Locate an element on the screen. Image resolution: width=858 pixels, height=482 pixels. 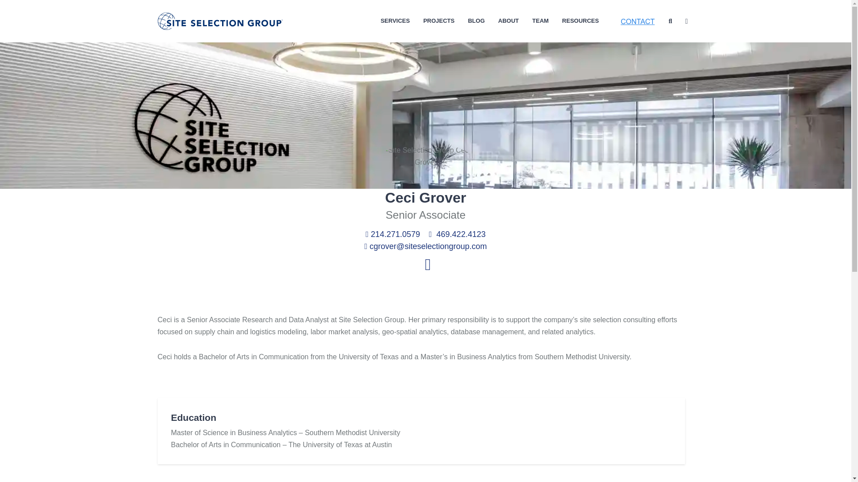
SSG-Horizontal is located at coordinates (220, 21).